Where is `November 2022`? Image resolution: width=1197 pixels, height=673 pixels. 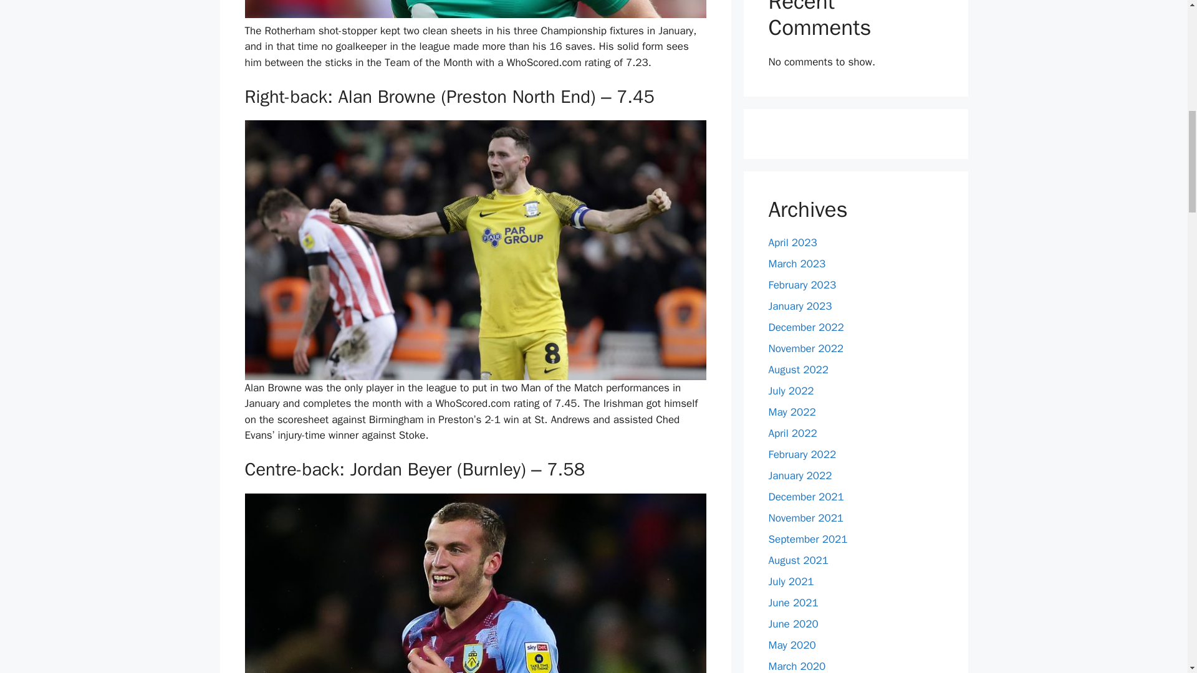
November 2022 is located at coordinates (805, 348).